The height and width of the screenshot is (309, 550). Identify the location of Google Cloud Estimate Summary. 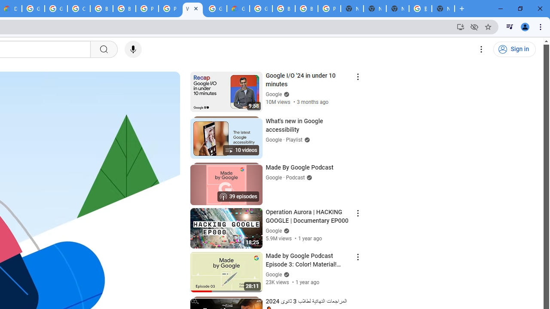
(238, 9).